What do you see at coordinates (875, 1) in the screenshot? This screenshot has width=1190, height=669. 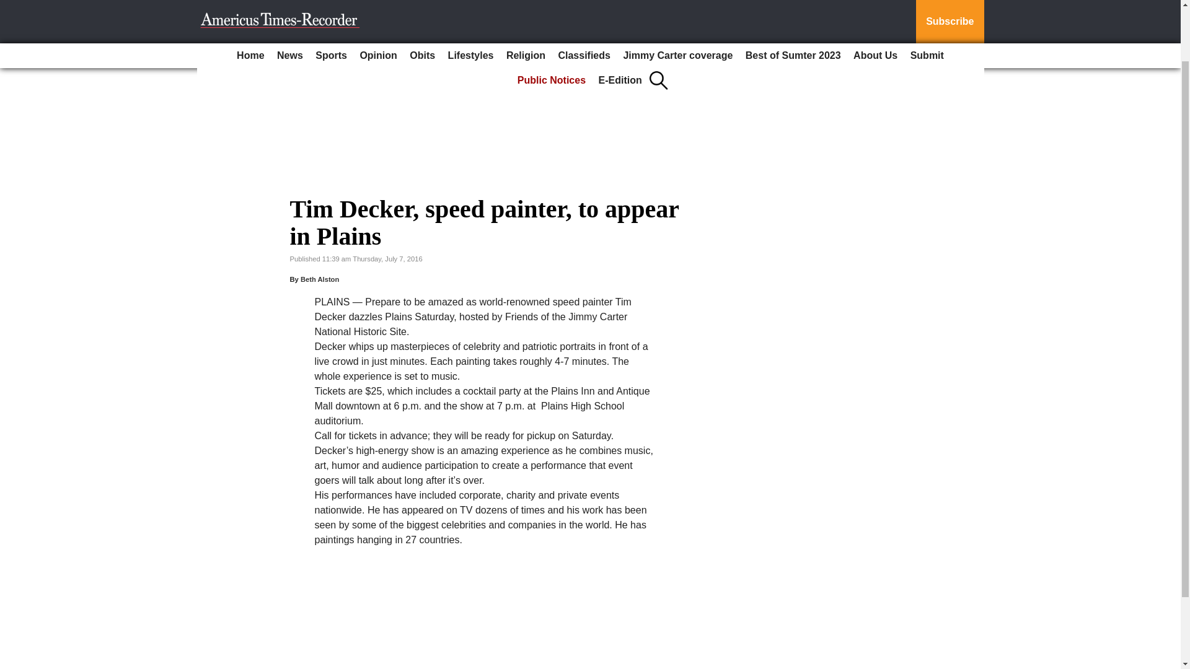 I see `About Us` at bounding box center [875, 1].